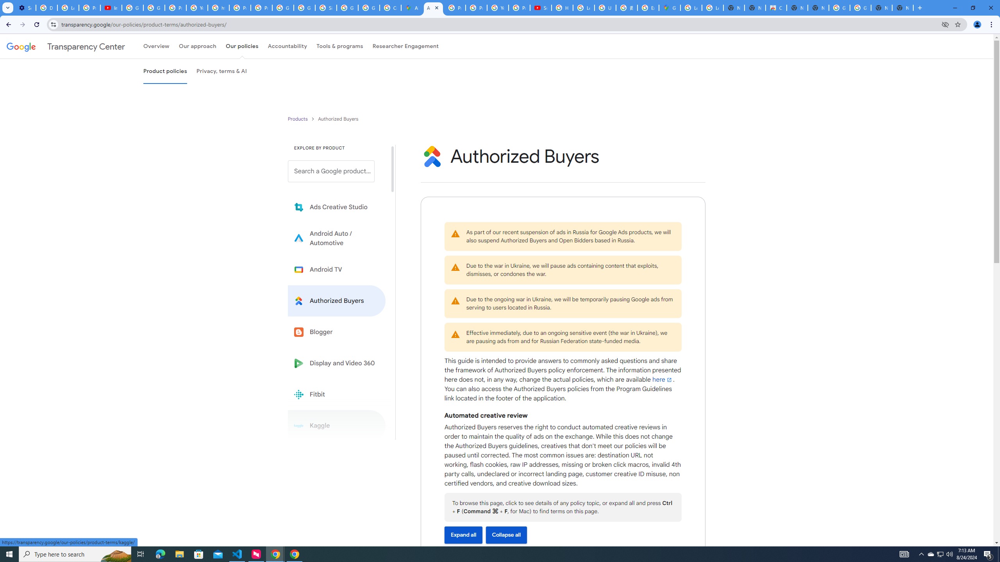 This screenshot has height=562, width=1000. What do you see at coordinates (197, 46) in the screenshot?
I see `Our approach` at bounding box center [197, 46].